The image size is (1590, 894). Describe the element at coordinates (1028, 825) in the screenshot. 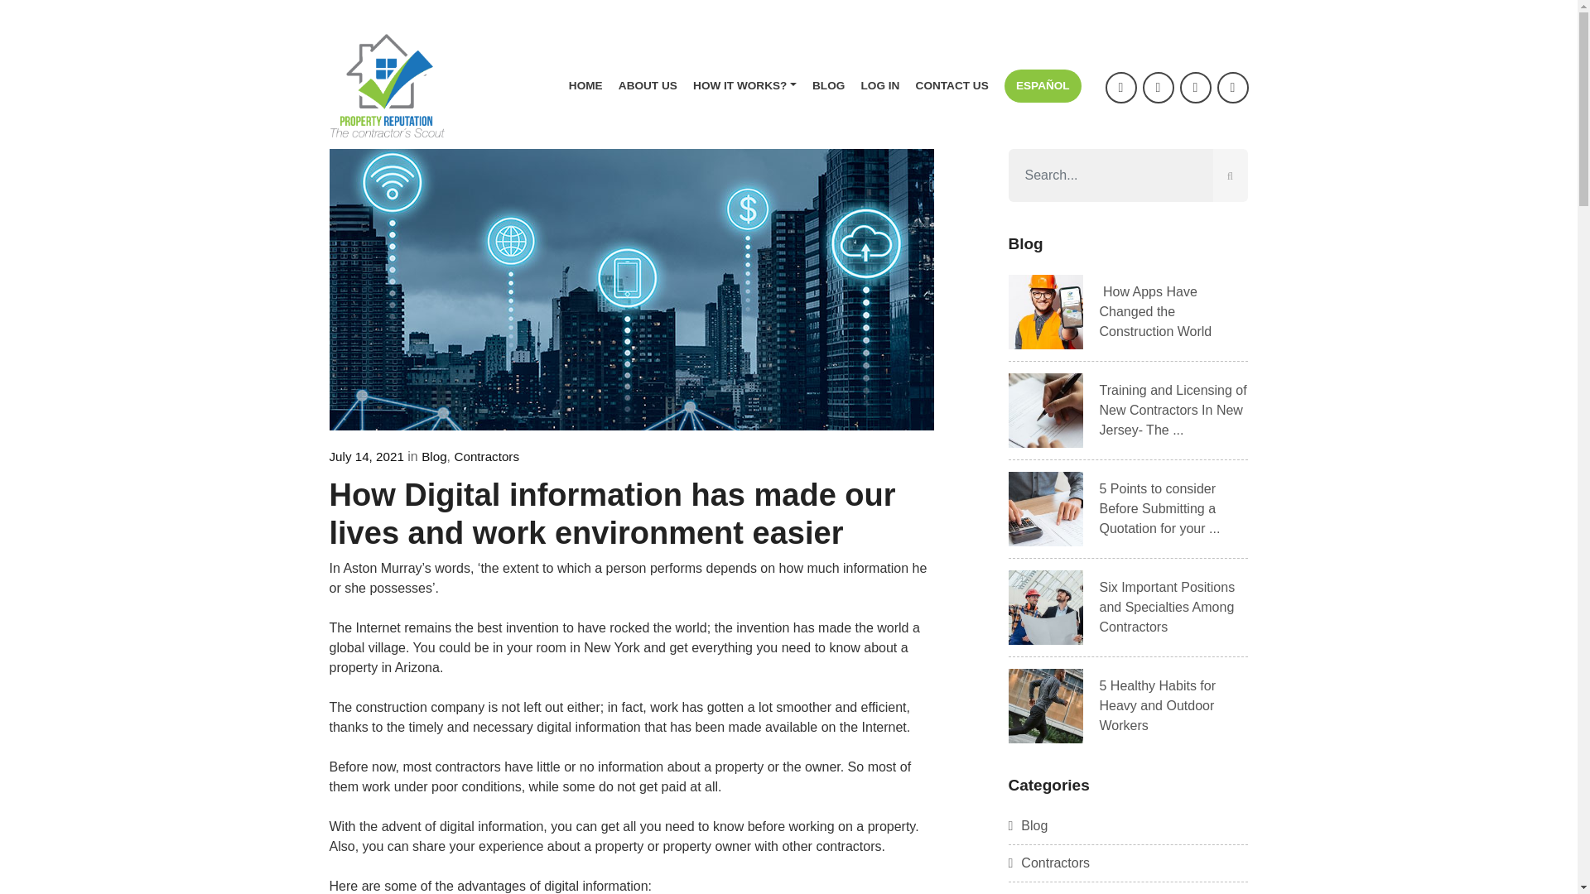

I see `Blog` at that location.